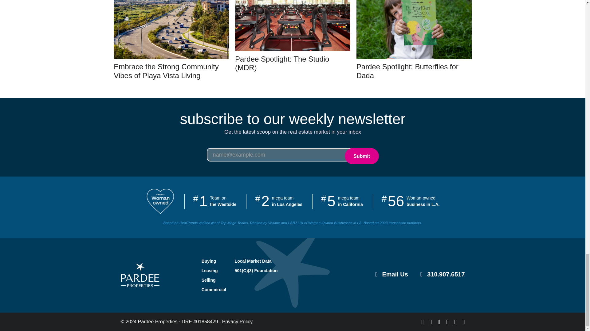  What do you see at coordinates (361, 156) in the screenshot?
I see `Submit` at bounding box center [361, 156].